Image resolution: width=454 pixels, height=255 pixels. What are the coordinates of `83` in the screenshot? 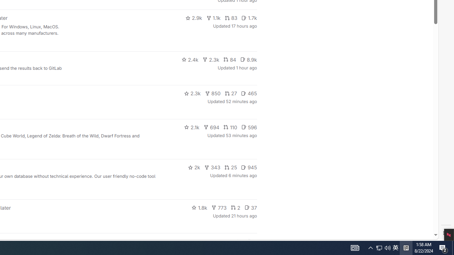 It's located at (231, 18).